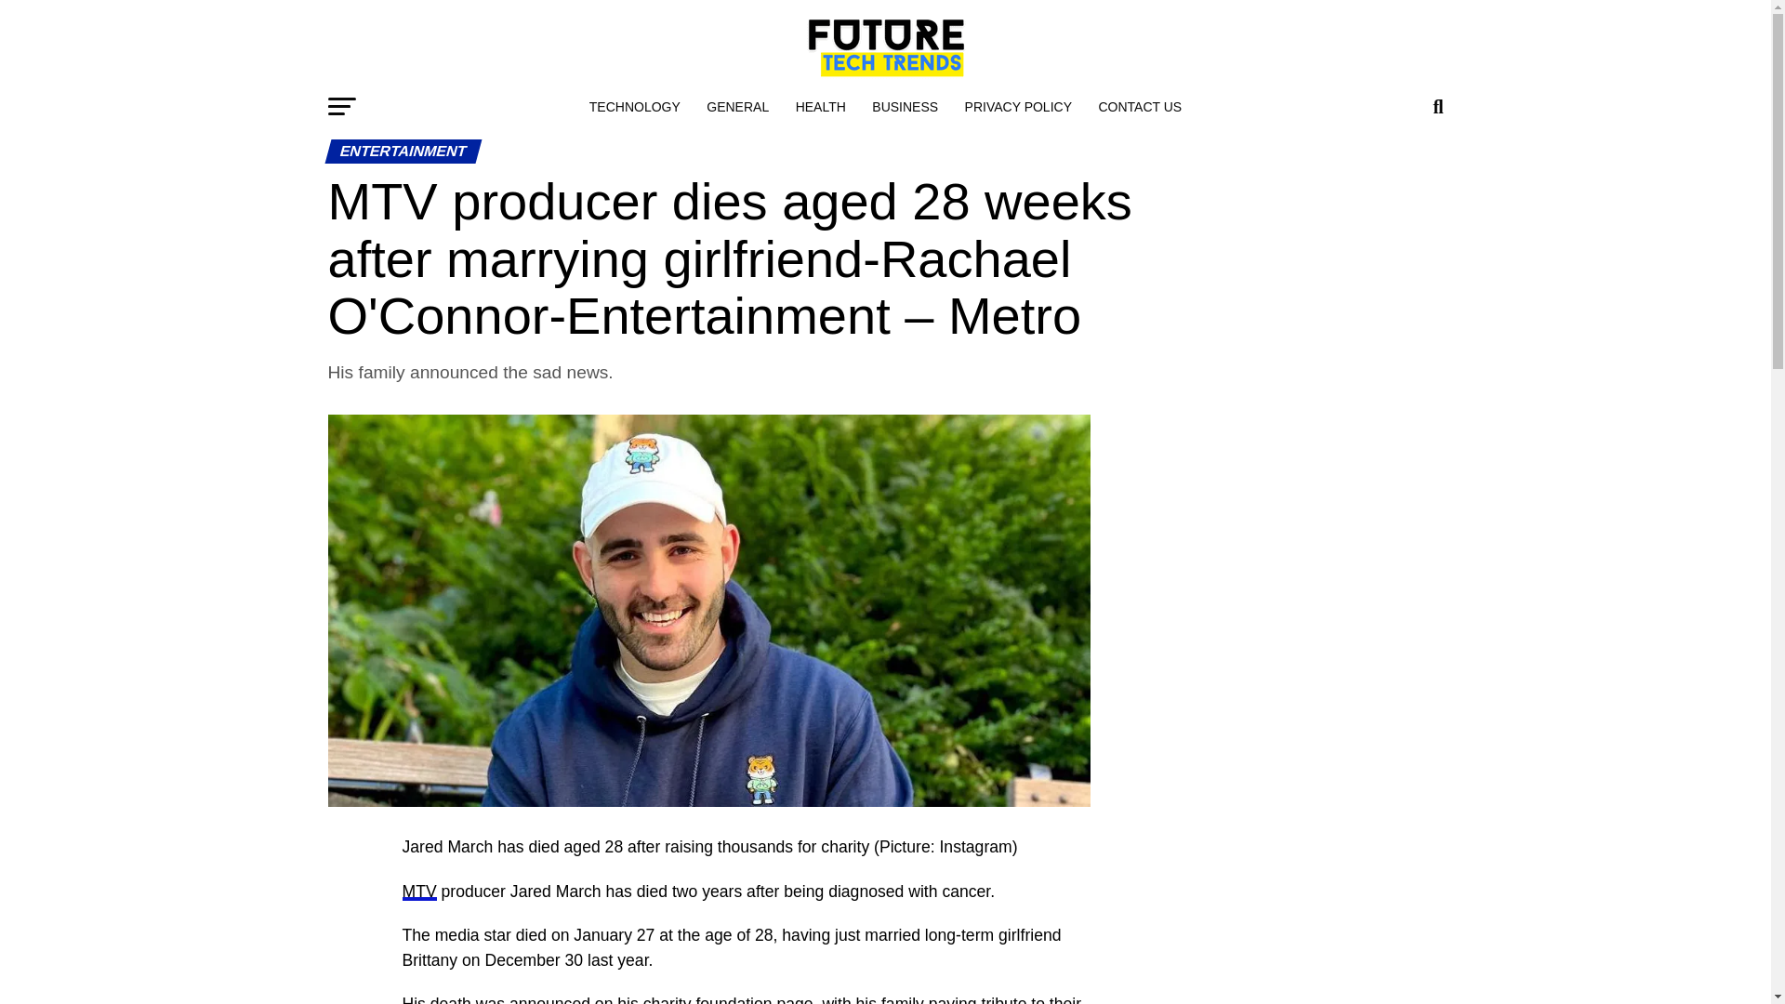 The height and width of the screenshot is (1004, 1785). I want to click on BUSINESS, so click(905, 106).